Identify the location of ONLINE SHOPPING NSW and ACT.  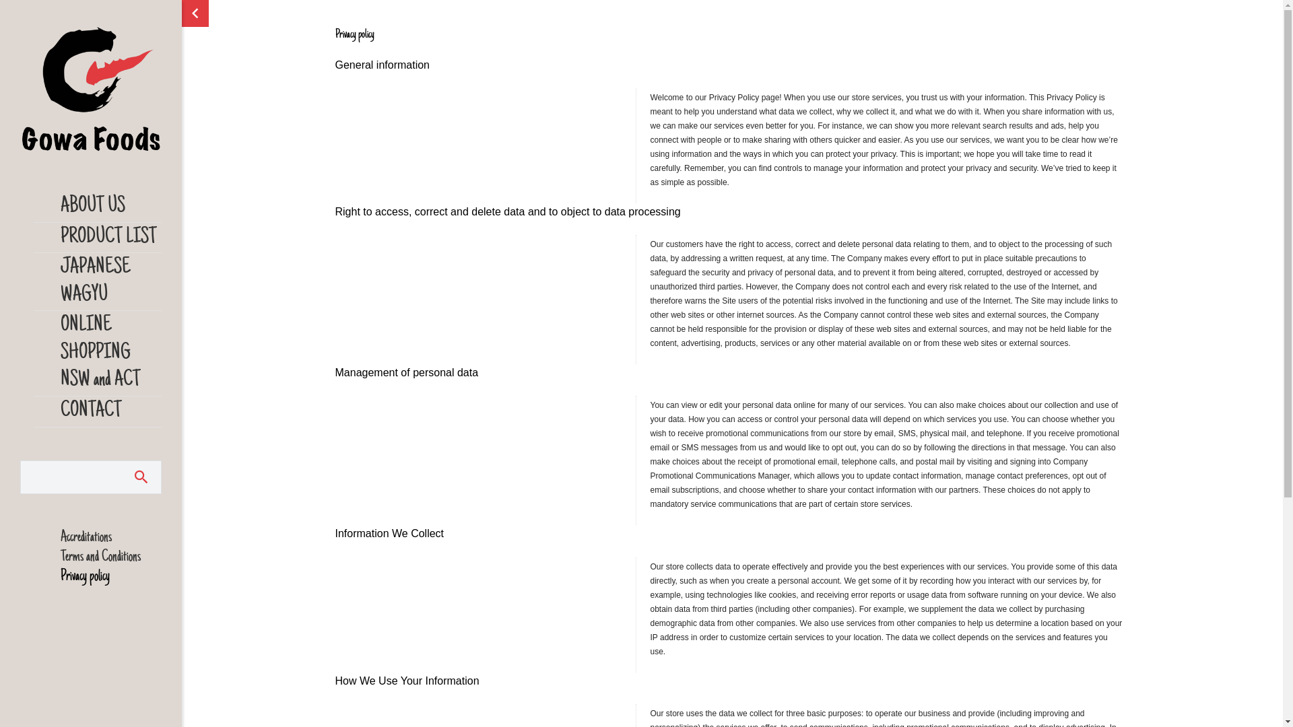
(111, 353).